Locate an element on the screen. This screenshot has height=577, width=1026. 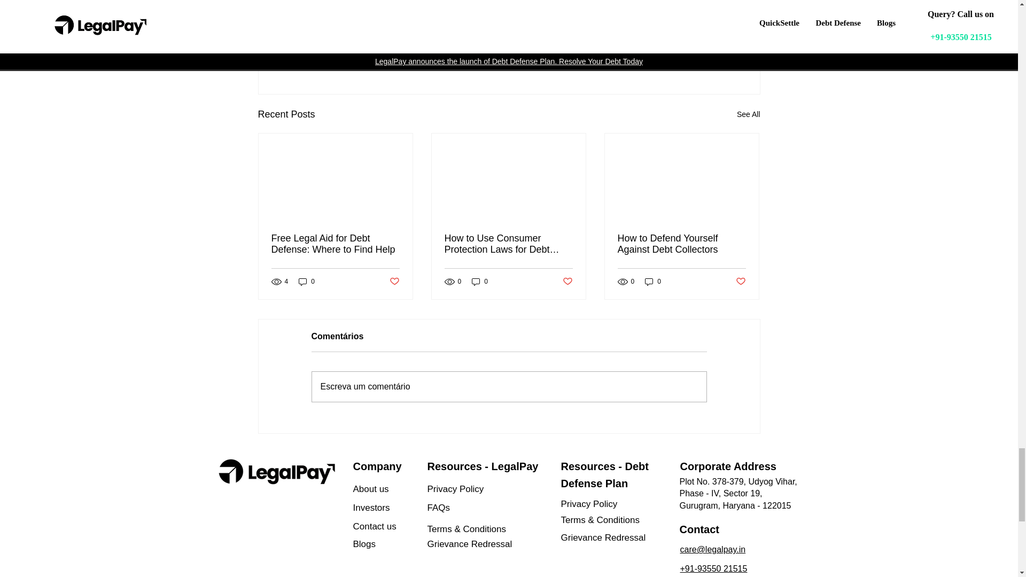
See All is located at coordinates (748, 114).